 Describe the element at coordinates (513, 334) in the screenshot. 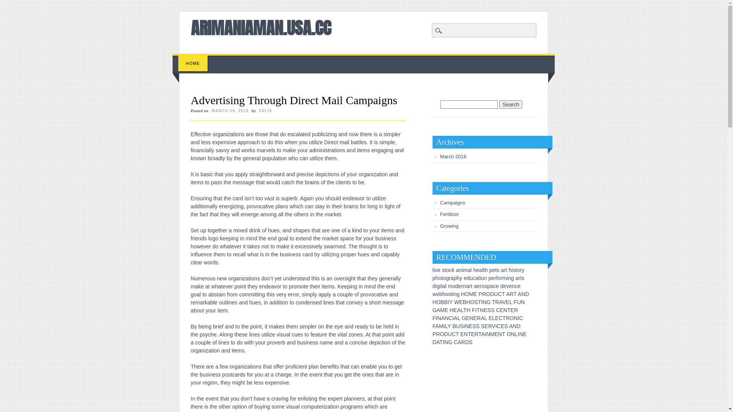

I see `N` at that location.